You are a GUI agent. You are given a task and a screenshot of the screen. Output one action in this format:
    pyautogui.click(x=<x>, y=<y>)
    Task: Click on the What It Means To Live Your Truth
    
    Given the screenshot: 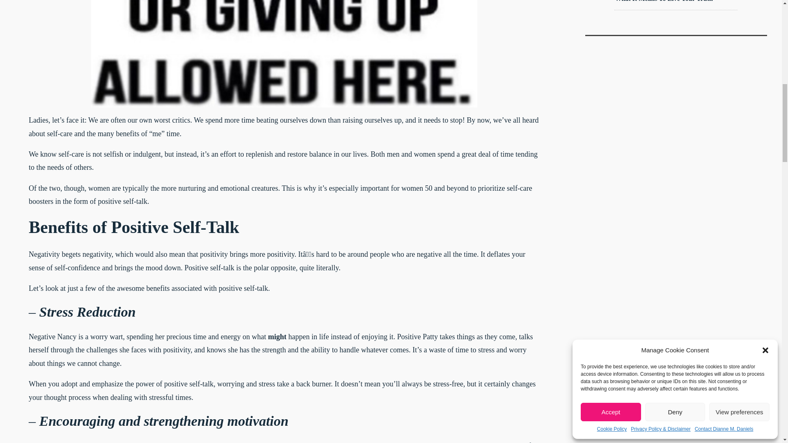 What is the action you would take?
    pyautogui.click(x=664, y=1)
    